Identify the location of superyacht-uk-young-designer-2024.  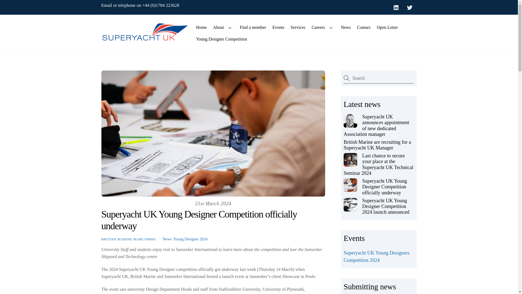
(350, 204).